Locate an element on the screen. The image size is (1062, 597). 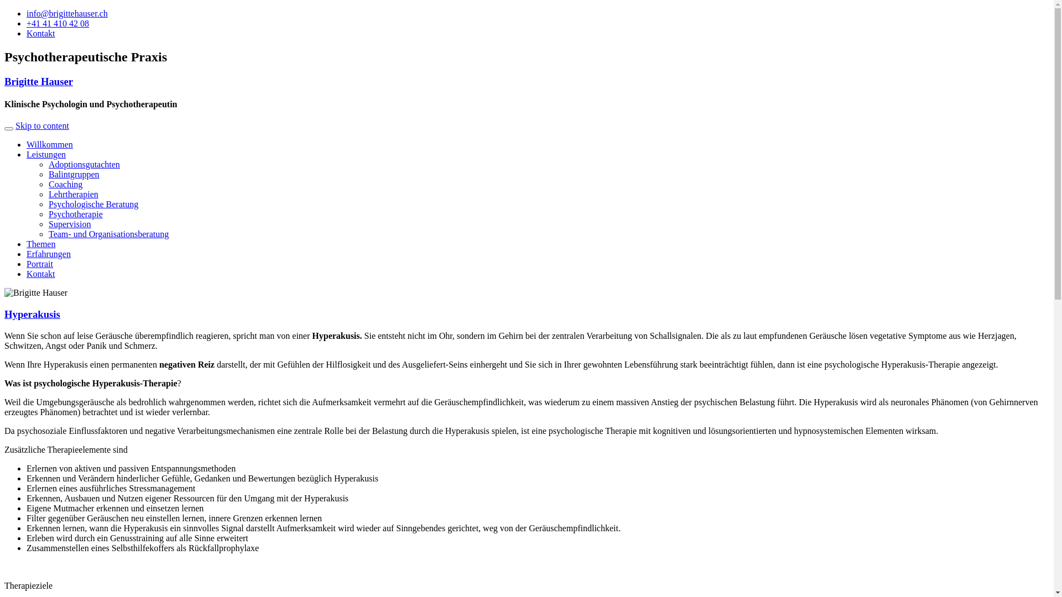
Supervision is located at coordinates (70, 224).